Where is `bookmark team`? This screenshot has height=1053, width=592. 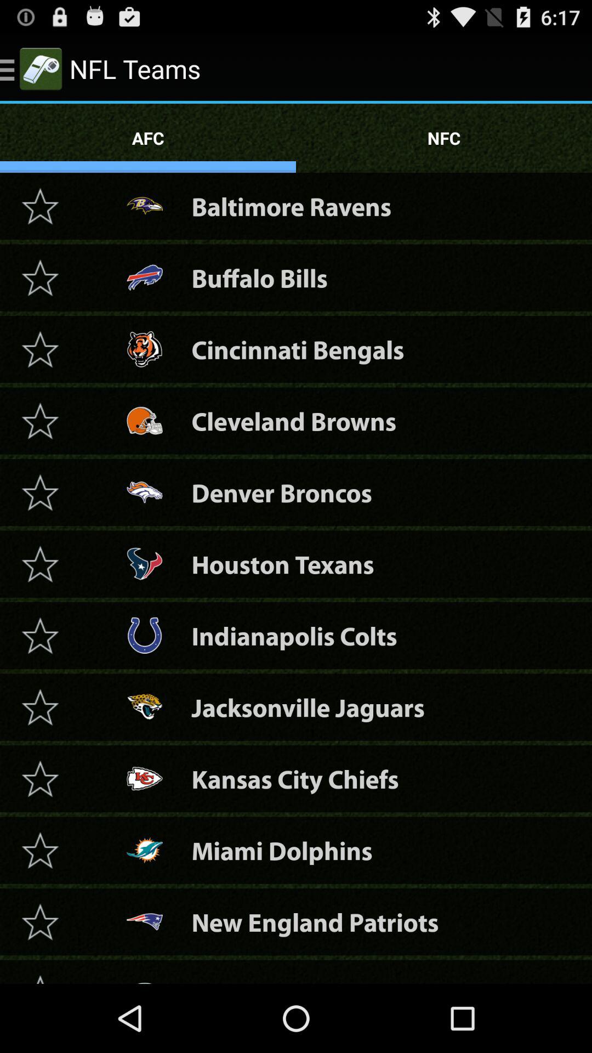
bookmark team is located at coordinates (40, 492).